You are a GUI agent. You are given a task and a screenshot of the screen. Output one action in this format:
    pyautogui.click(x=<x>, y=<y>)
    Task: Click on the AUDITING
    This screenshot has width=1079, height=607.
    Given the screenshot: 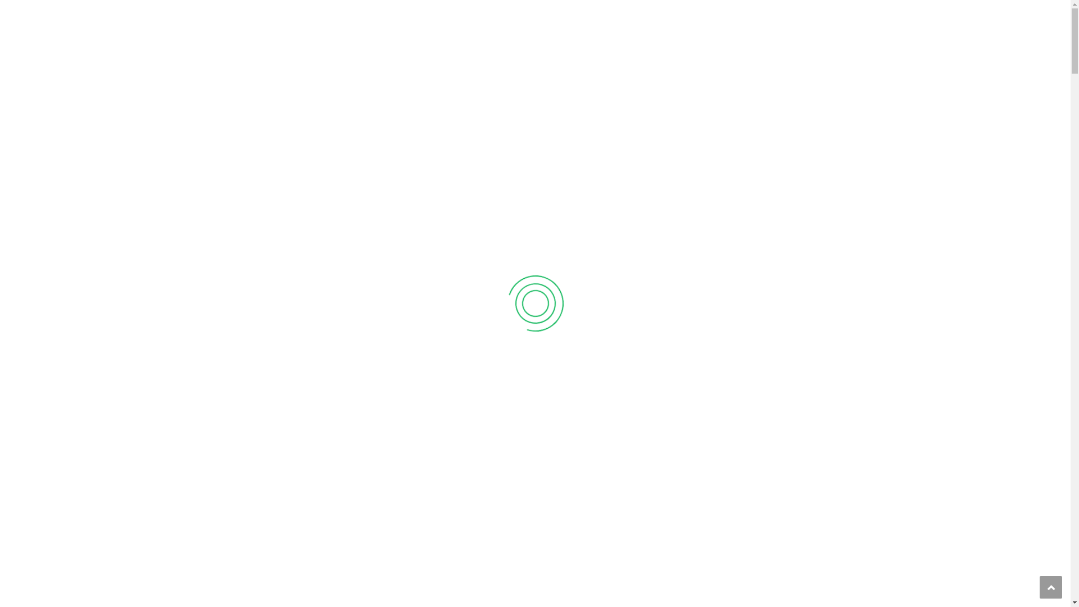 What is the action you would take?
    pyautogui.click(x=520, y=311)
    